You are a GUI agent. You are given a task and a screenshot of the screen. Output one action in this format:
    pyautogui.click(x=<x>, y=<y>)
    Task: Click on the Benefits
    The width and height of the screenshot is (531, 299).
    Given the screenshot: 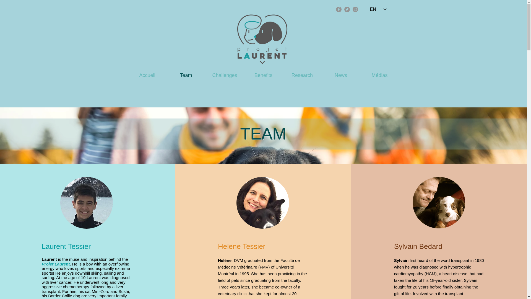 What is the action you would take?
    pyautogui.click(x=263, y=75)
    